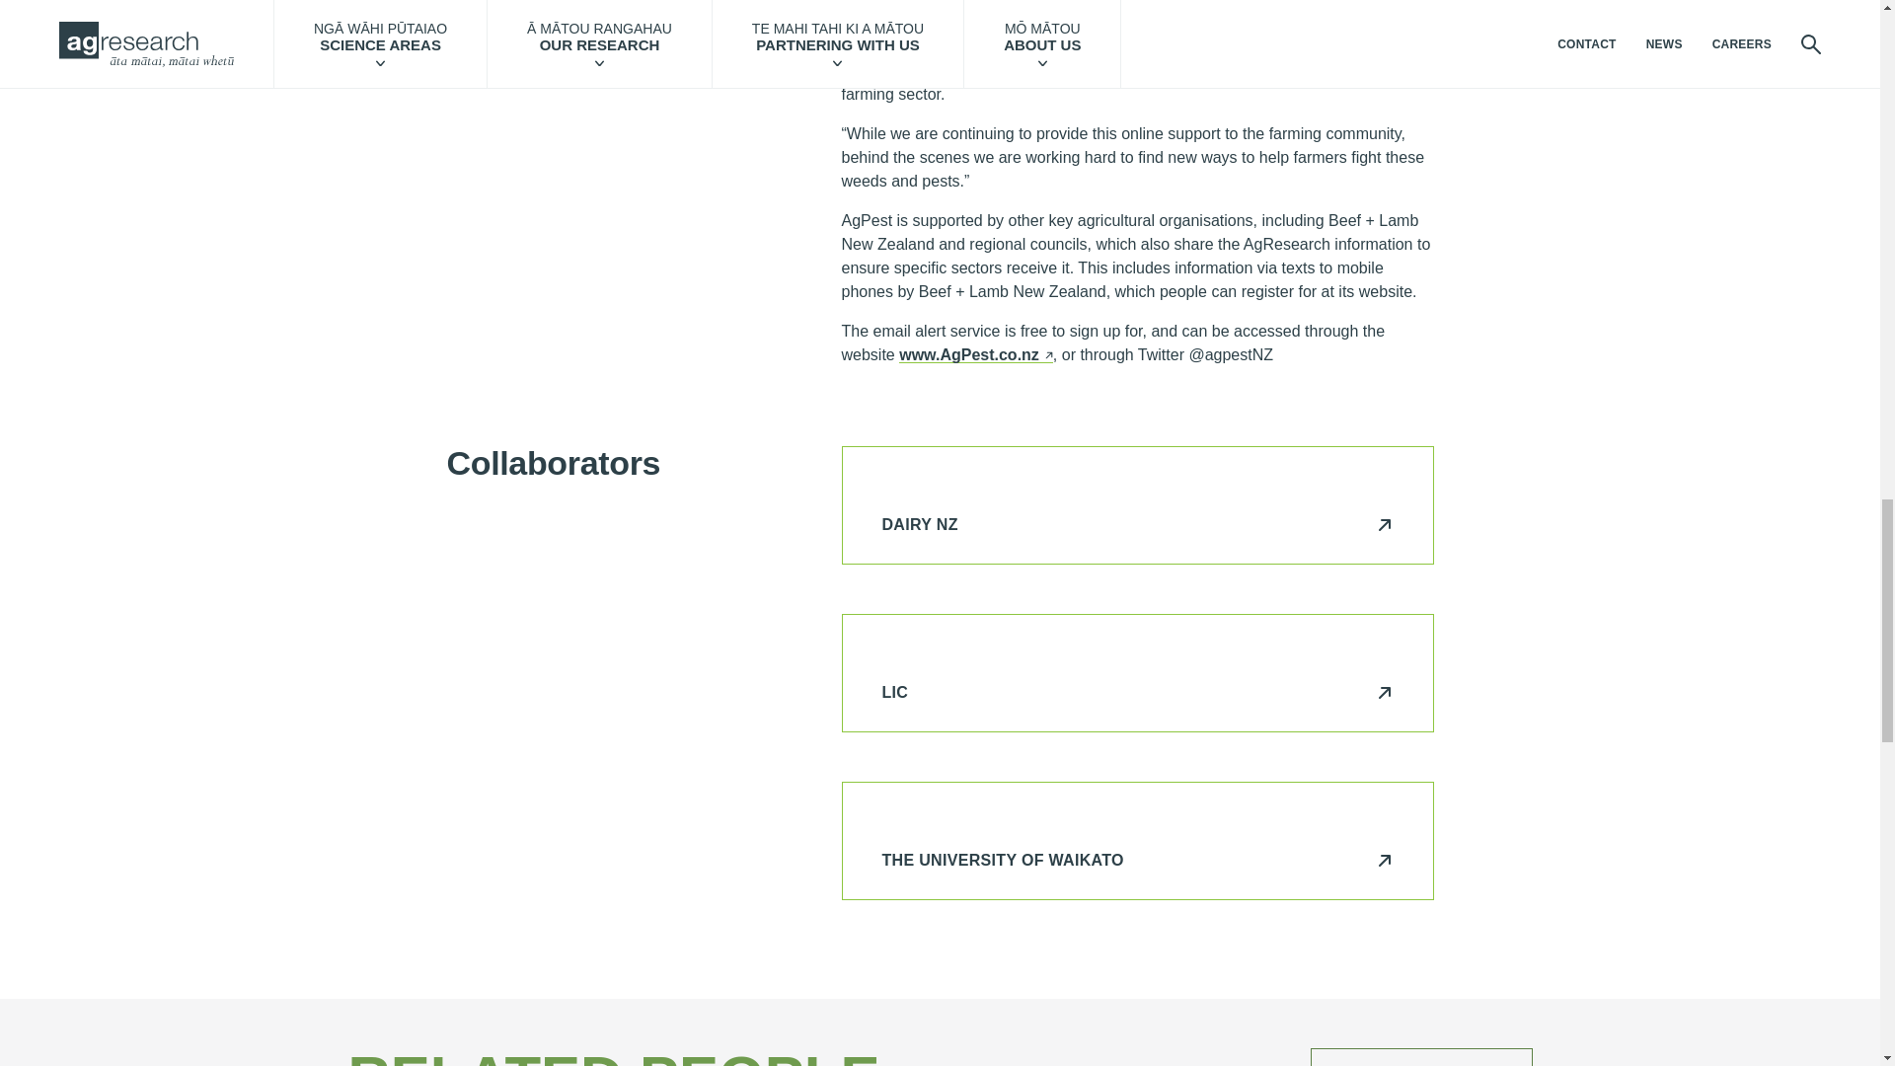 The height and width of the screenshot is (1066, 1895). What do you see at coordinates (1137, 861) in the screenshot?
I see `THE UNIVERSITY OF WAIKATO` at bounding box center [1137, 861].